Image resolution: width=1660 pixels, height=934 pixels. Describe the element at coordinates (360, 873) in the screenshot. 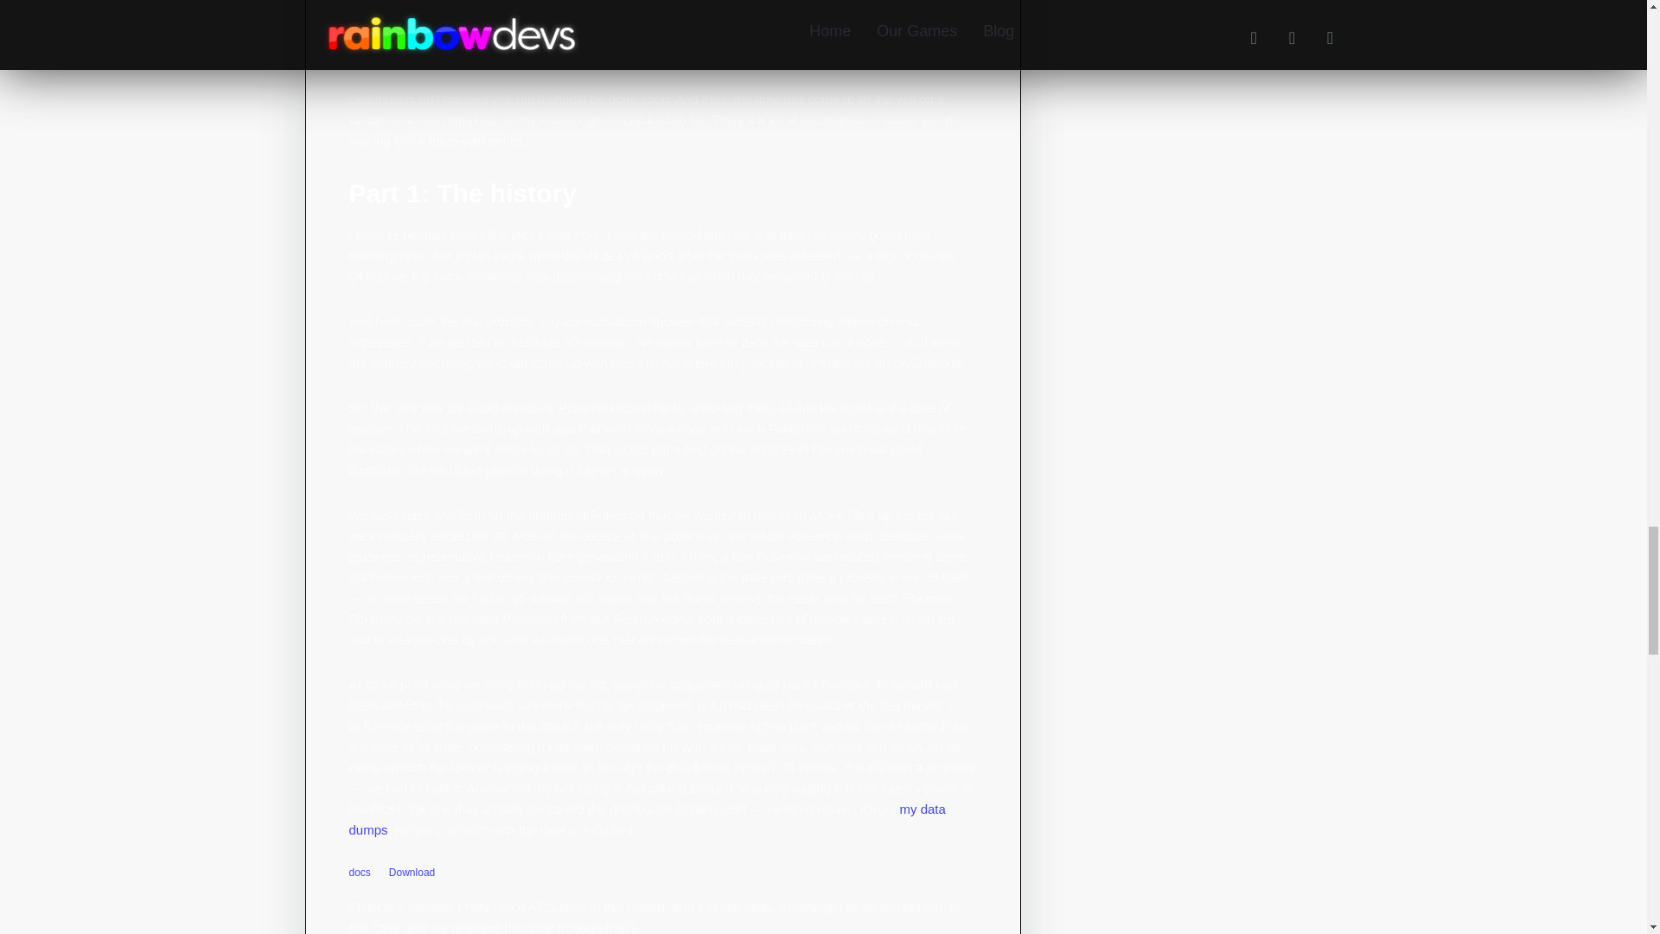

I see `docs` at that location.